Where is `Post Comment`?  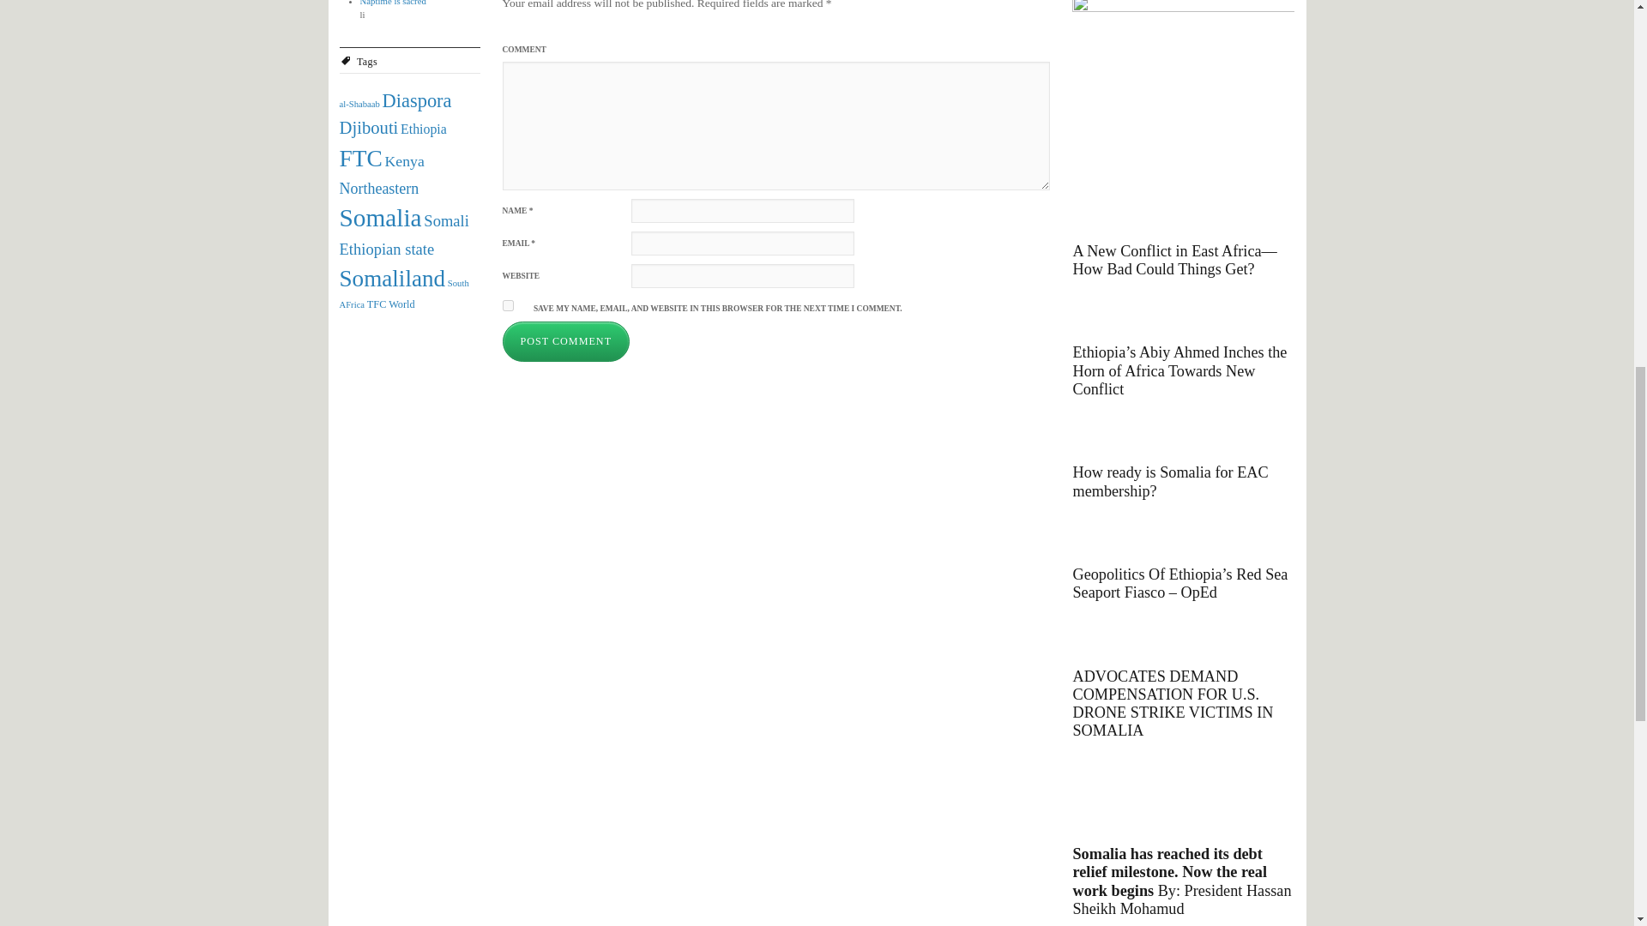 Post Comment is located at coordinates (566, 341).